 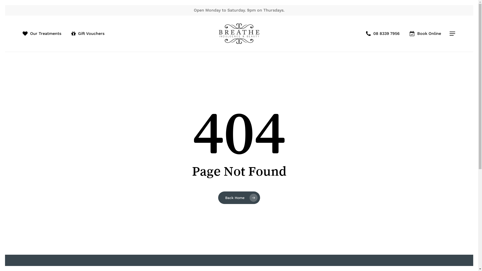 What do you see at coordinates (453, 34) in the screenshot?
I see `Menu` at bounding box center [453, 34].